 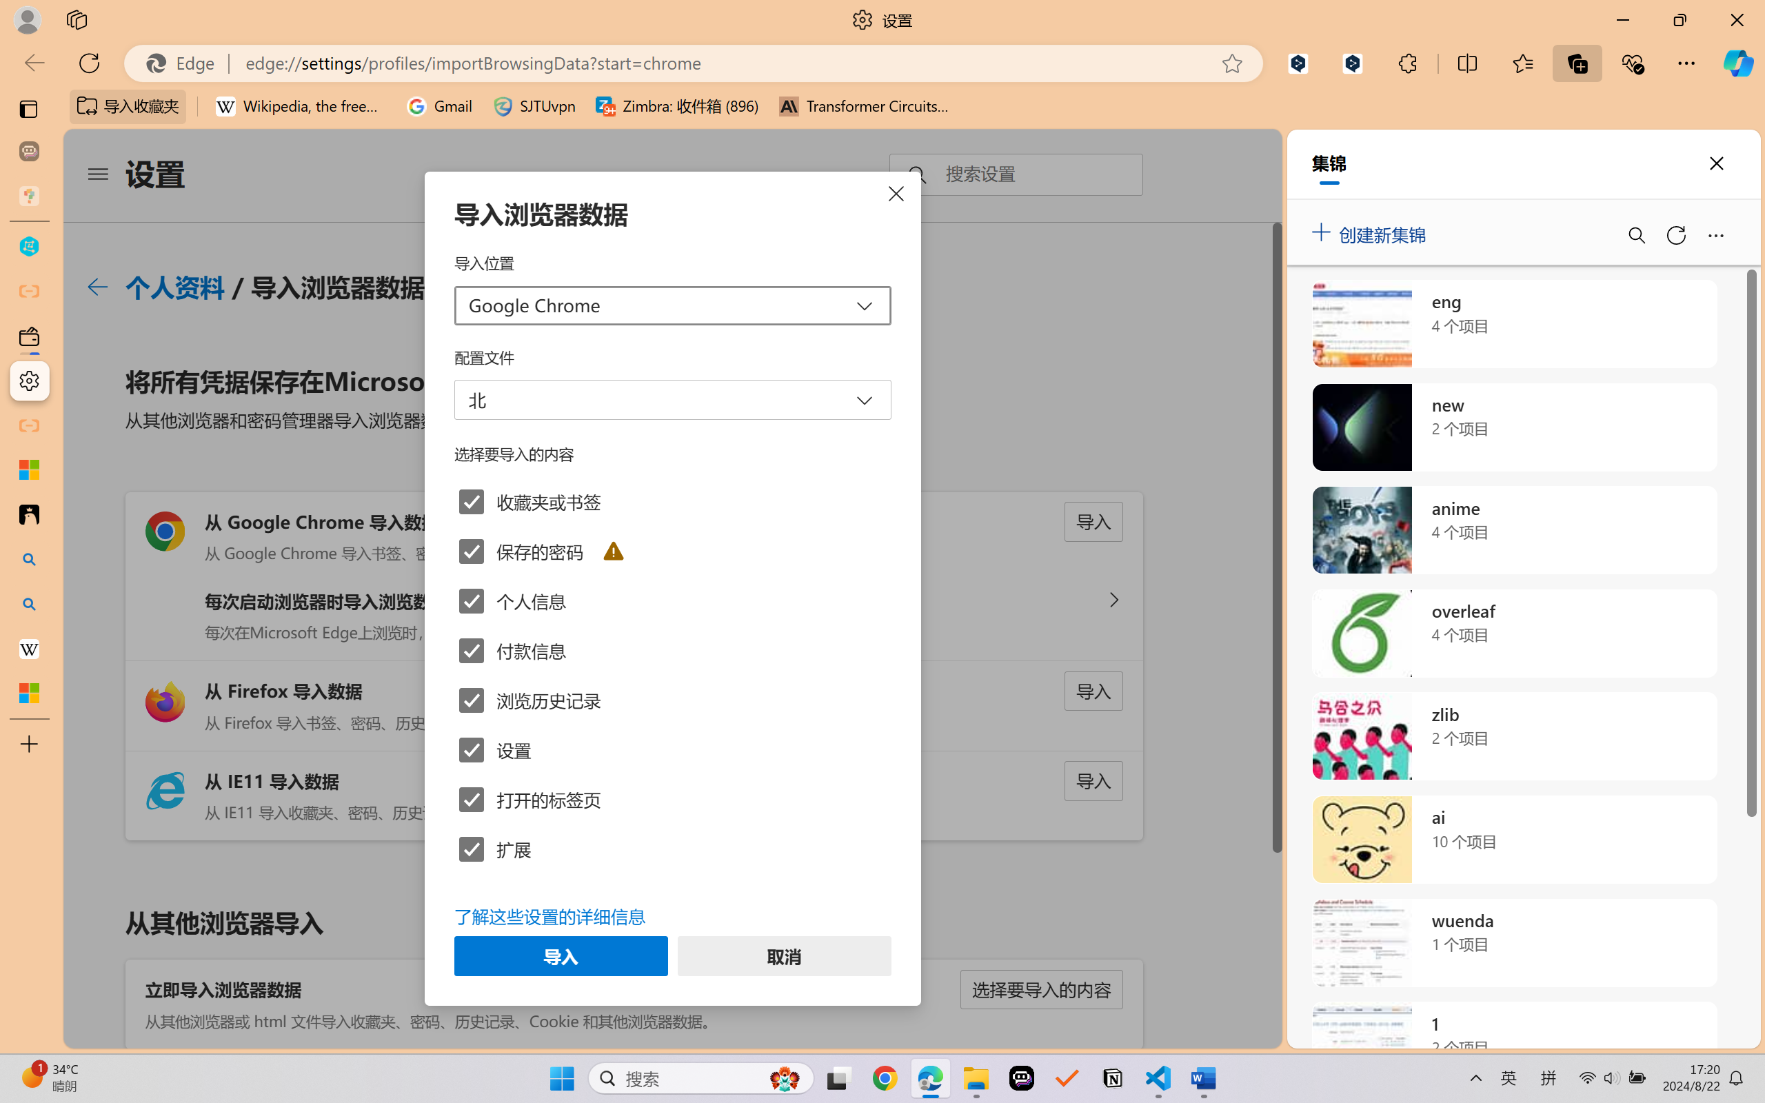 What do you see at coordinates (29, 648) in the screenshot?
I see `Earth - Wikipedia` at bounding box center [29, 648].